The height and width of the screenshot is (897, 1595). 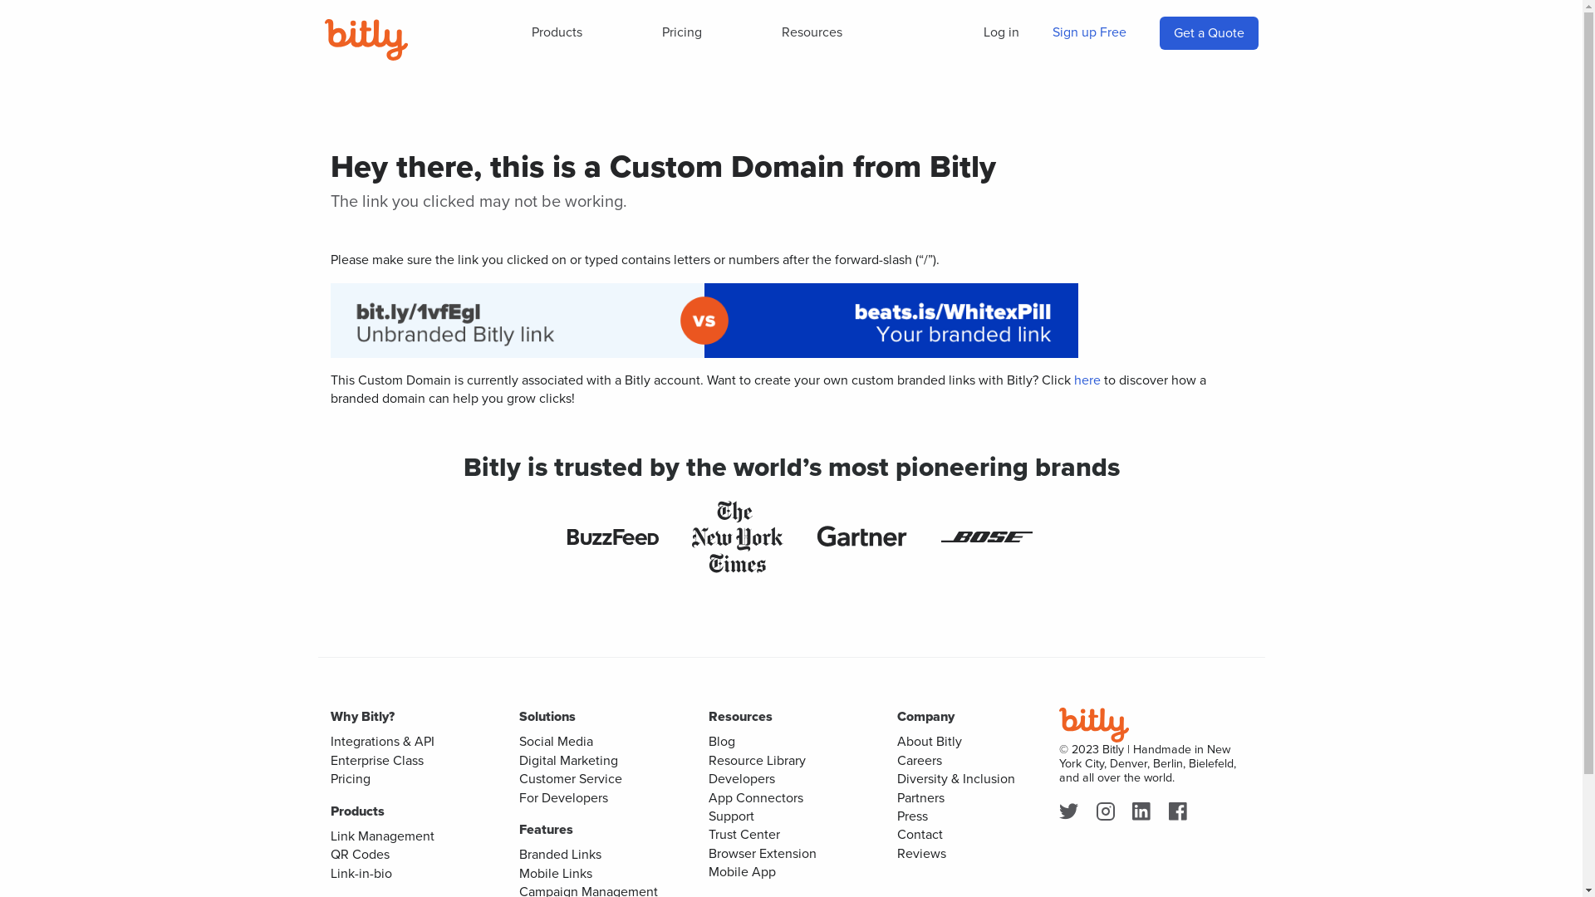 I want to click on Diversity & Inclusion, so click(x=956, y=779).